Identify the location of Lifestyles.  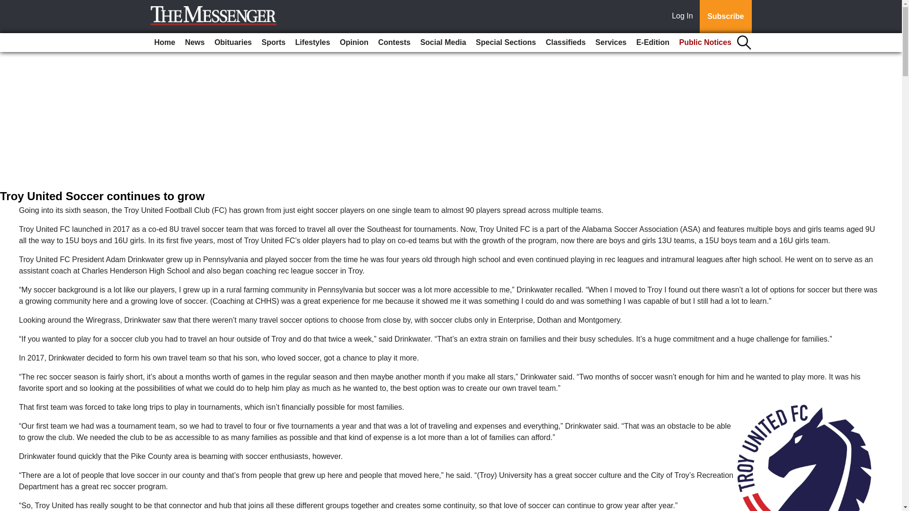
(313, 43).